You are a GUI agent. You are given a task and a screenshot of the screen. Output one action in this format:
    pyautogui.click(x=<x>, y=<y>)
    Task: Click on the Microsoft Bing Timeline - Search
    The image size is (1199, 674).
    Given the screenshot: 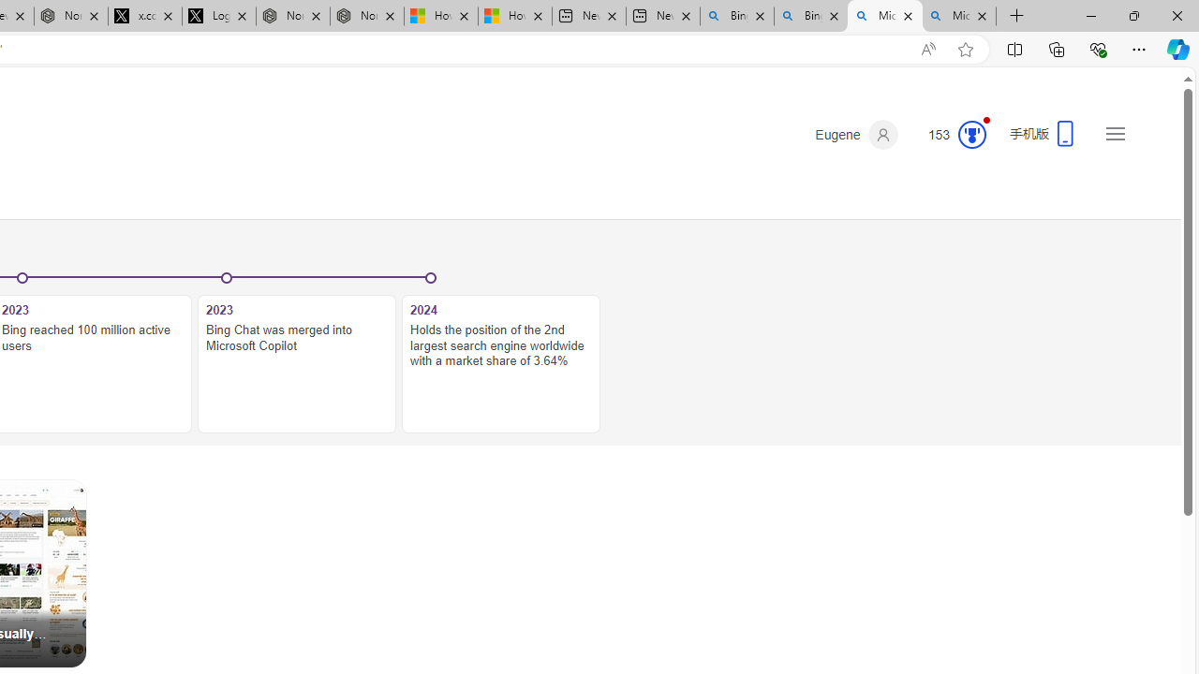 What is the action you would take?
    pyautogui.click(x=959, y=17)
    